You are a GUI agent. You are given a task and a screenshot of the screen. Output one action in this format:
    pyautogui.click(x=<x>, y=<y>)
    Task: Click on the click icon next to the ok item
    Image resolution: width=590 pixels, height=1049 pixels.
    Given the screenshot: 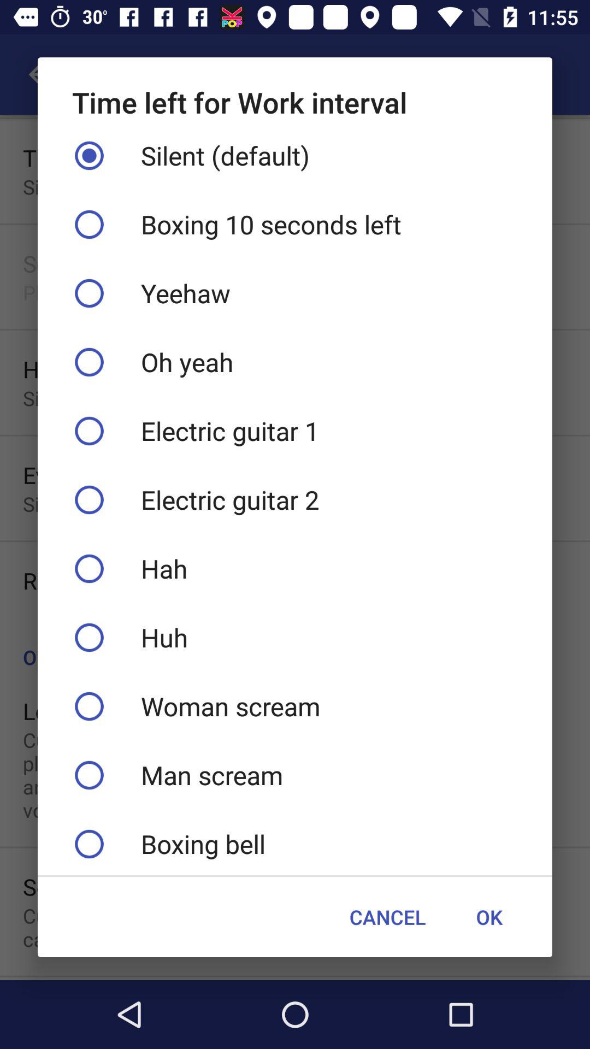 What is the action you would take?
    pyautogui.click(x=388, y=917)
    